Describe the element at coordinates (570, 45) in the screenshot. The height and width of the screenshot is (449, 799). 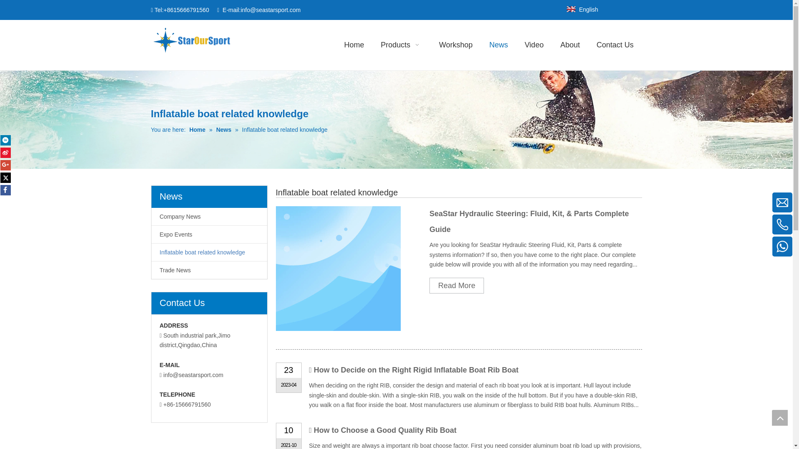
I see `About` at that location.